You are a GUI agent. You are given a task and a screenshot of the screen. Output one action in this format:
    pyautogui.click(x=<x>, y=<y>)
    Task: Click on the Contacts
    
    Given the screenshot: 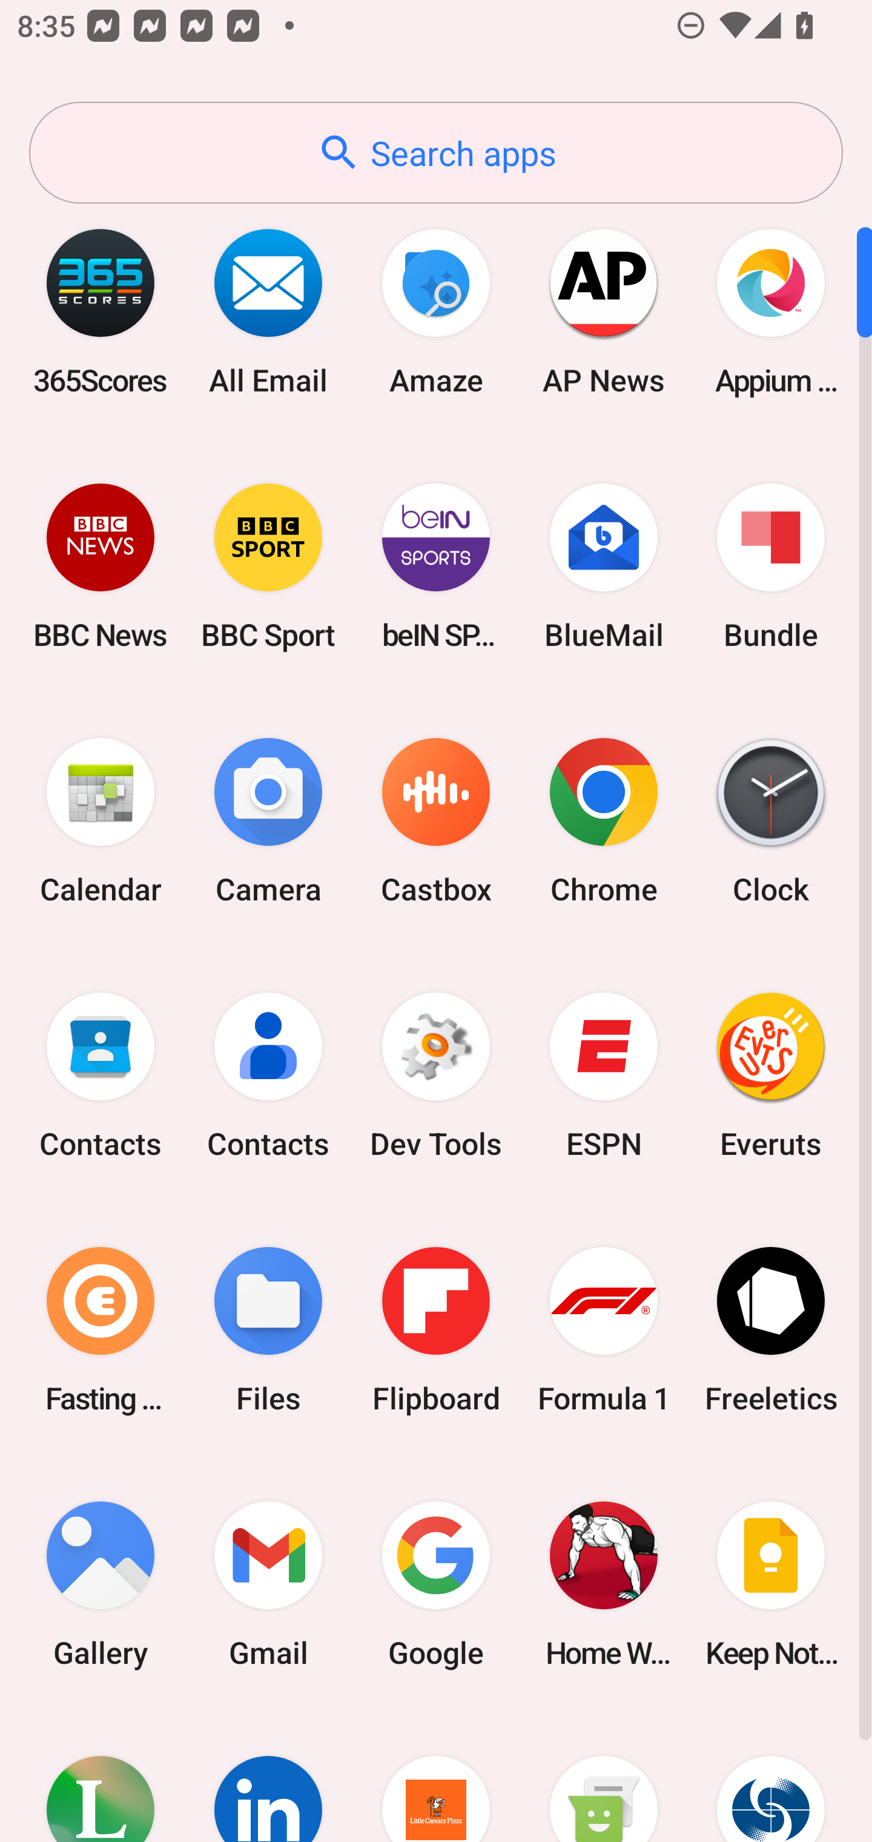 What is the action you would take?
    pyautogui.click(x=101, y=1076)
    